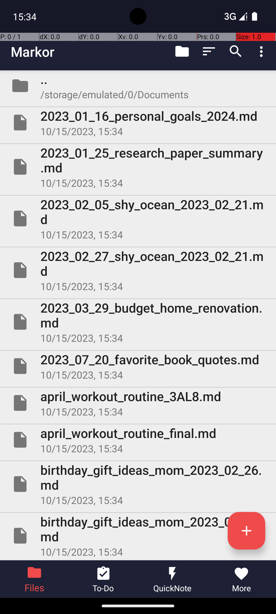 This screenshot has height=614, width=276. What do you see at coordinates (138, 218) in the screenshot?
I see `File 2023_02_05_shy_ocean_2023_02_21.md ` at bounding box center [138, 218].